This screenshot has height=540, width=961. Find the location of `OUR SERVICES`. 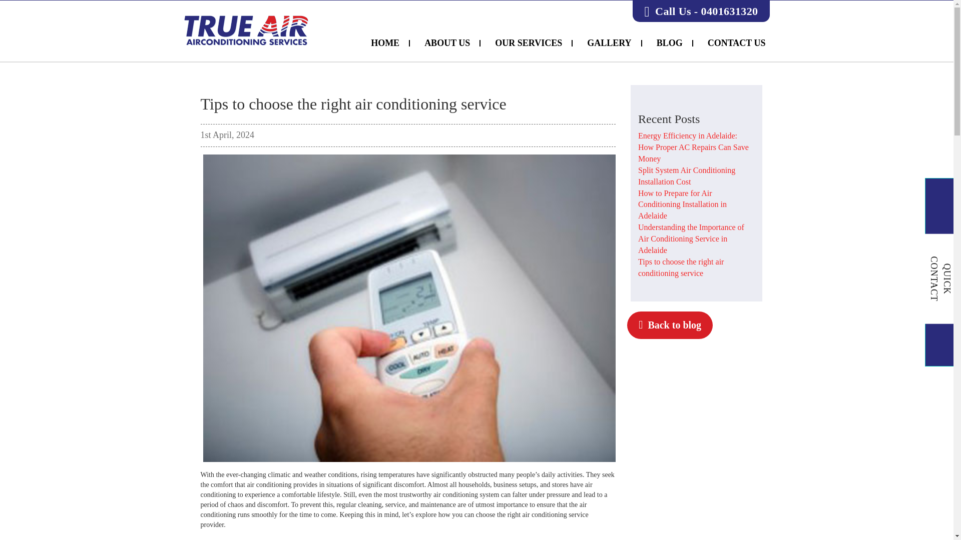

OUR SERVICES is located at coordinates (529, 43).